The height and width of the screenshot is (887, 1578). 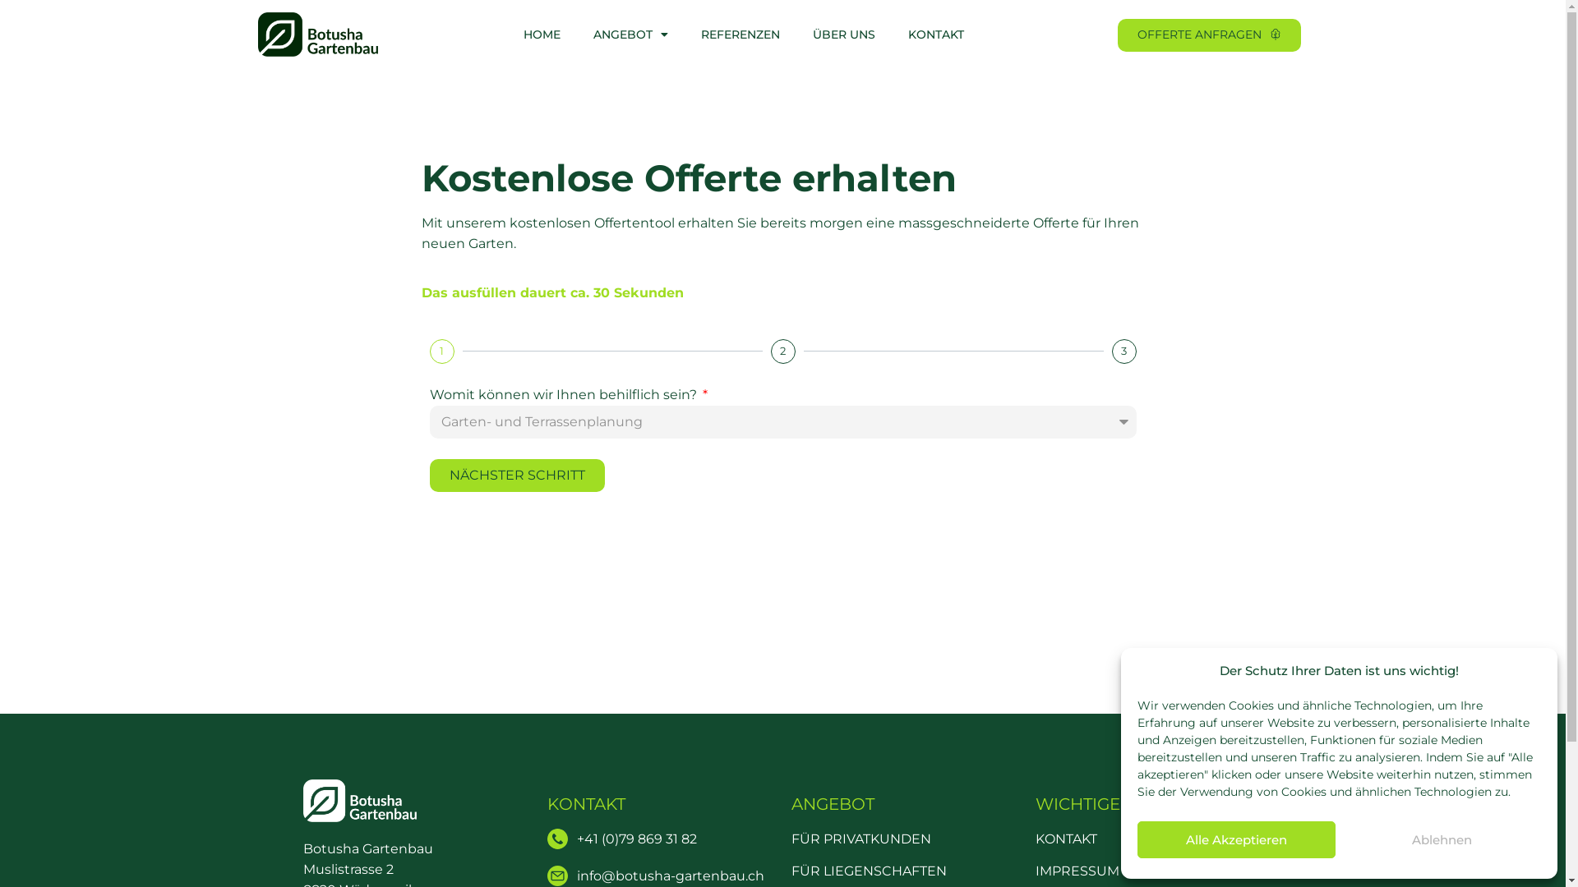 I want to click on OFFERTE ANFRAGEN, so click(x=1210, y=35).